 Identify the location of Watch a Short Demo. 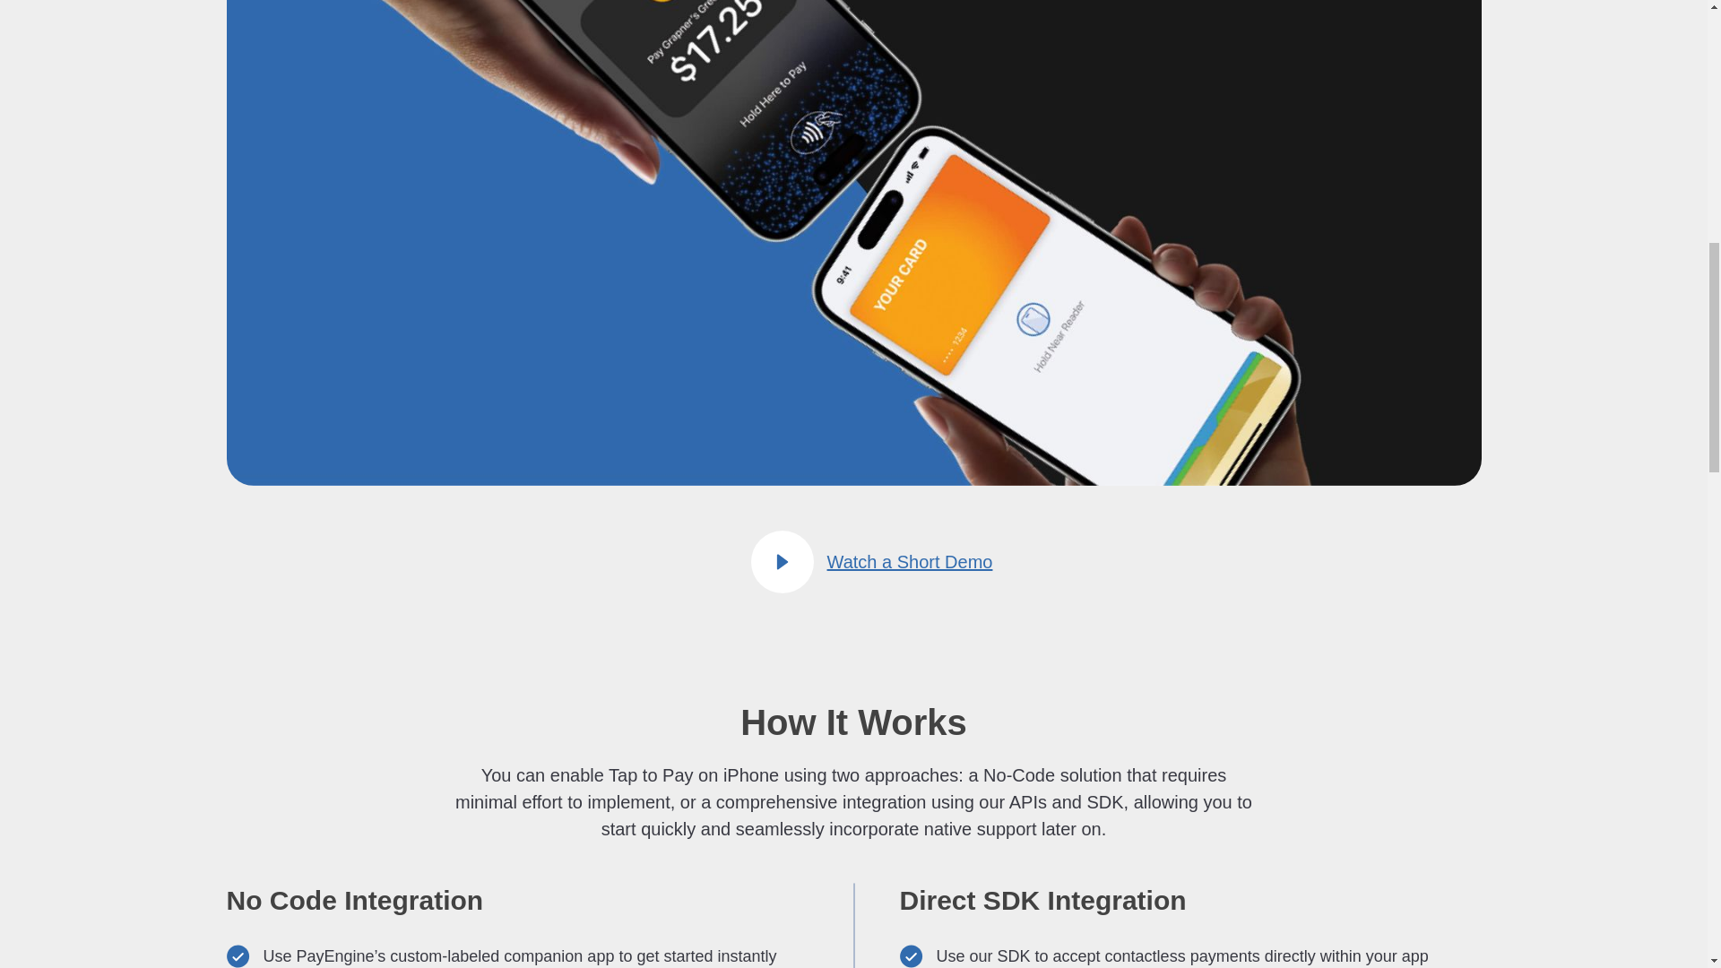
(853, 561).